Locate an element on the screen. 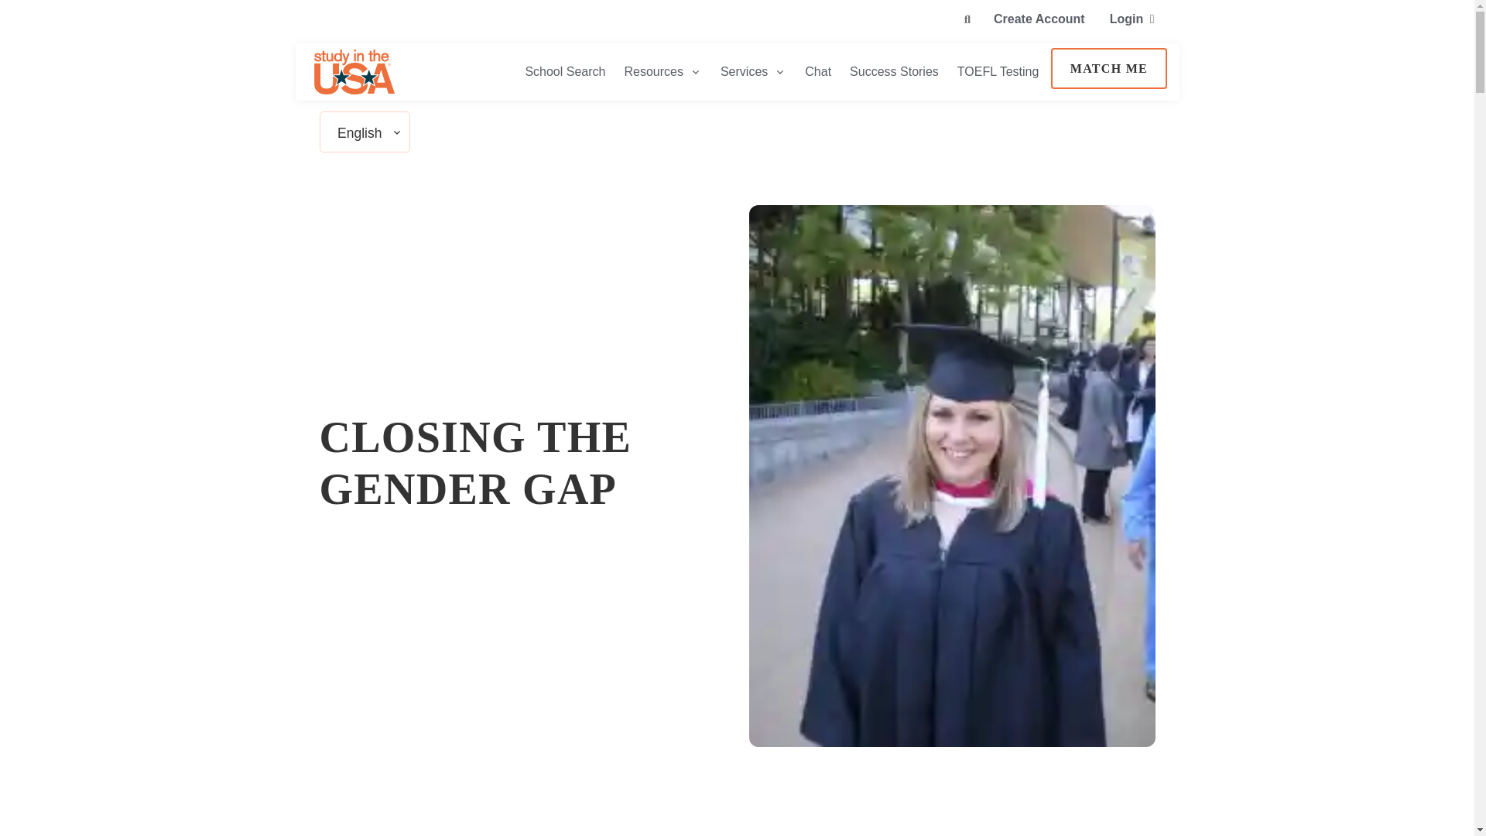 This screenshot has height=836, width=1486. Open search panel. is located at coordinates (967, 19).